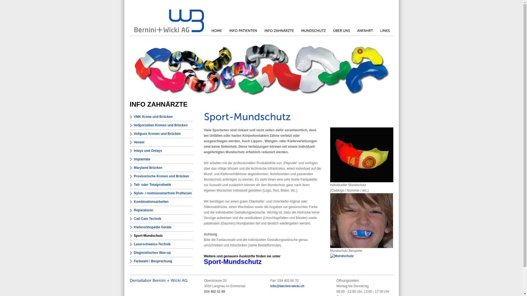 The image size is (527, 296). What do you see at coordinates (161, 253) in the screenshot?
I see `Diagnostisches Wax-up` at bounding box center [161, 253].